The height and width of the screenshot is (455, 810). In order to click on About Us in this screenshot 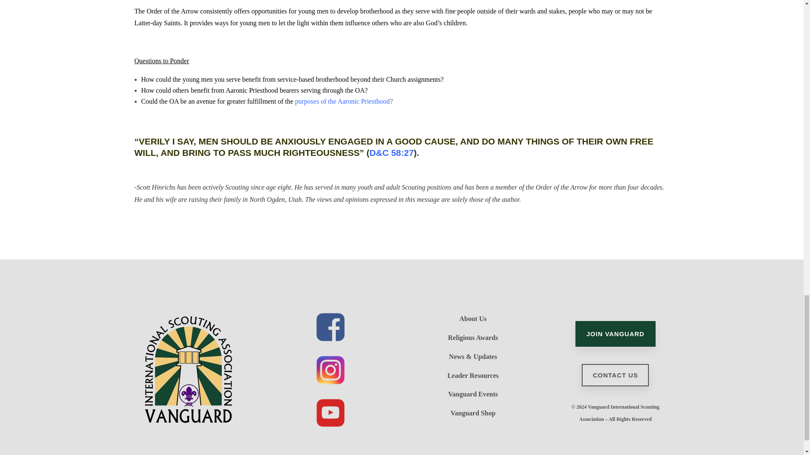, I will do `click(472, 318)`.